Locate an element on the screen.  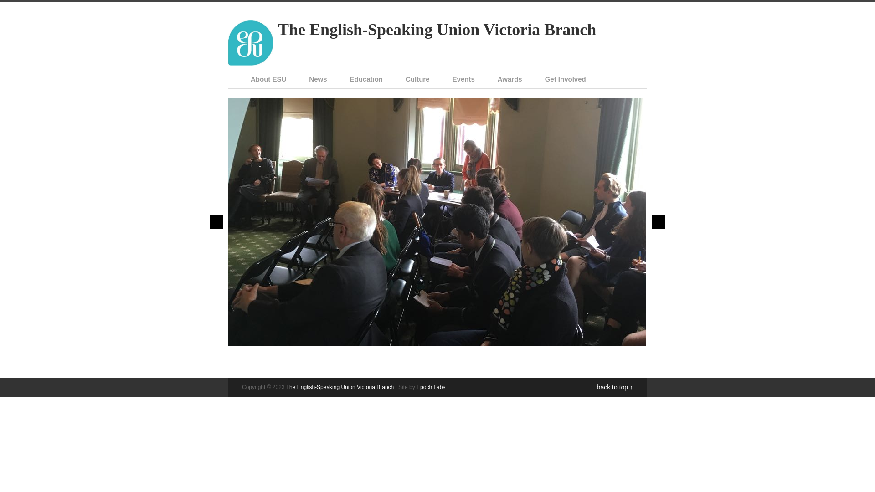
Get Involved is located at coordinates (566, 79).